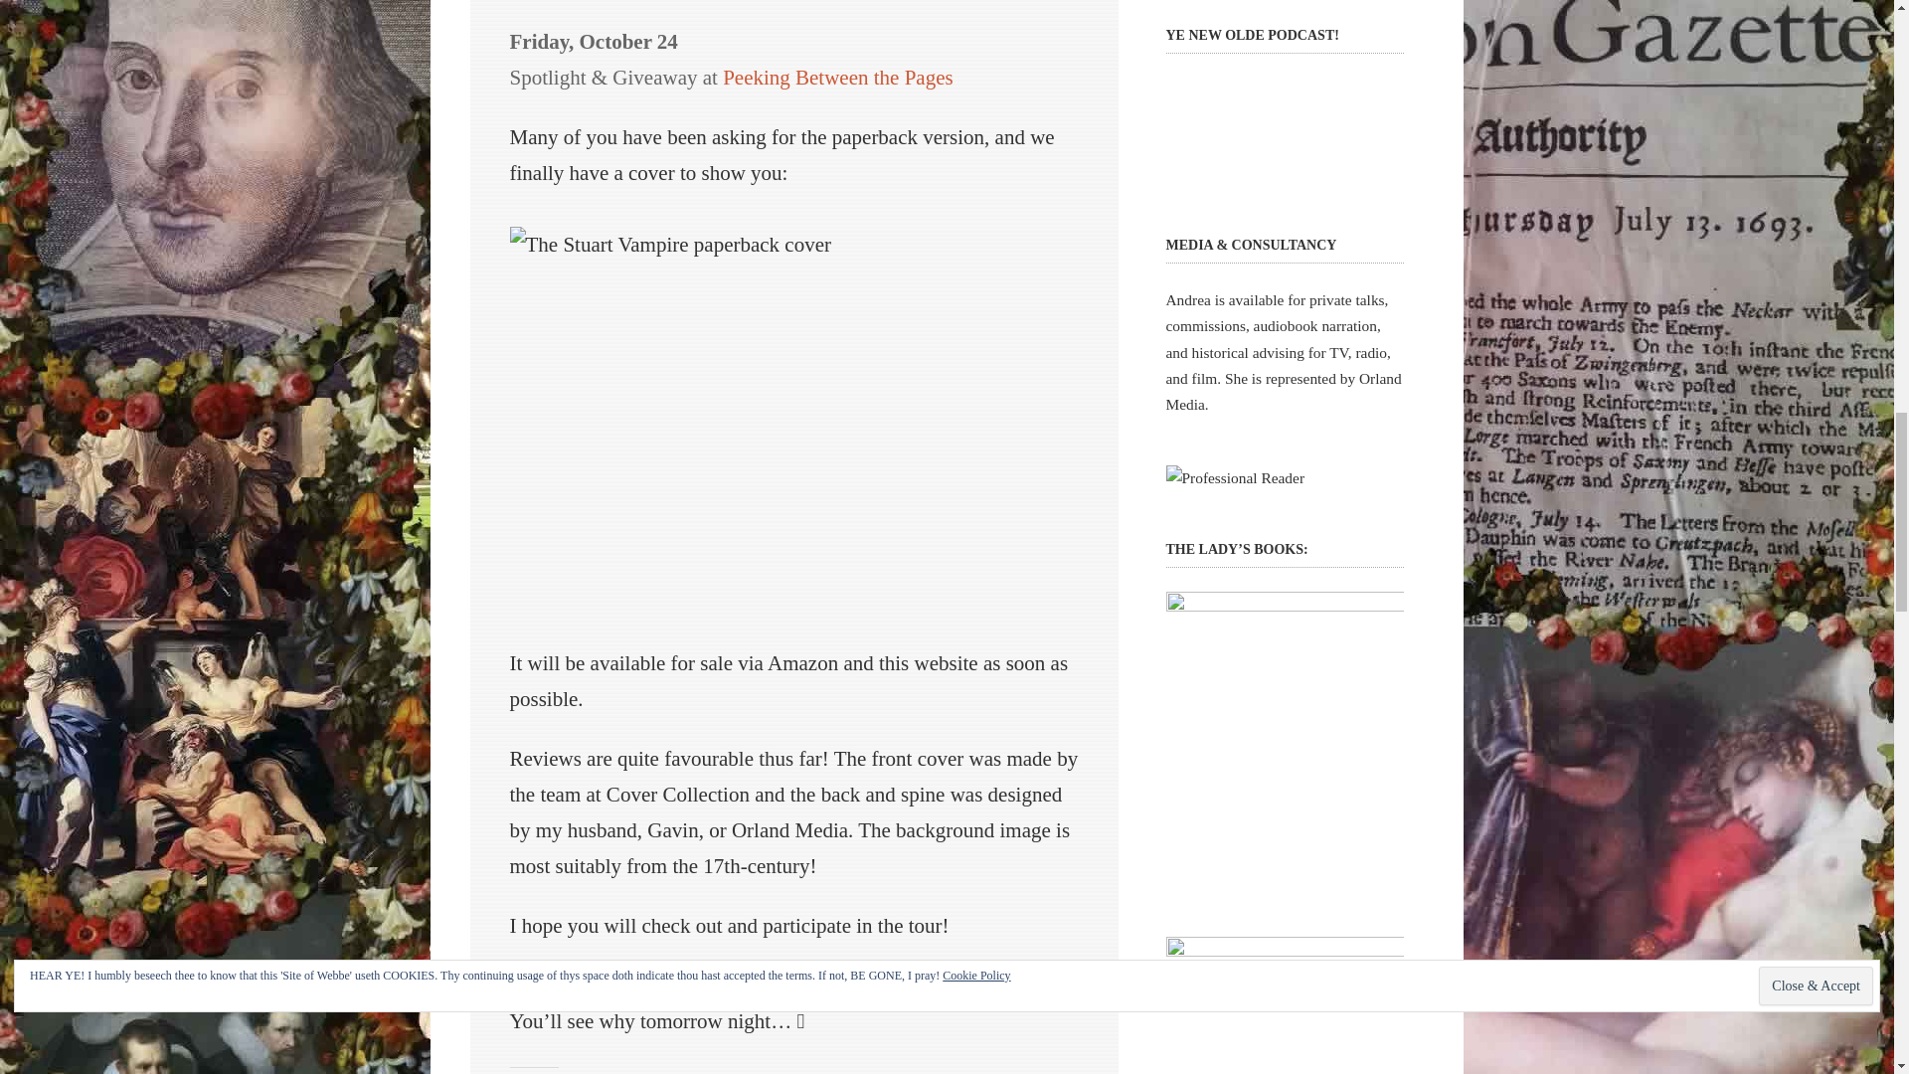 This screenshot has width=1909, height=1074. Describe the element at coordinates (837, 77) in the screenshot. I see `Peeking Between the Pages` at that location.